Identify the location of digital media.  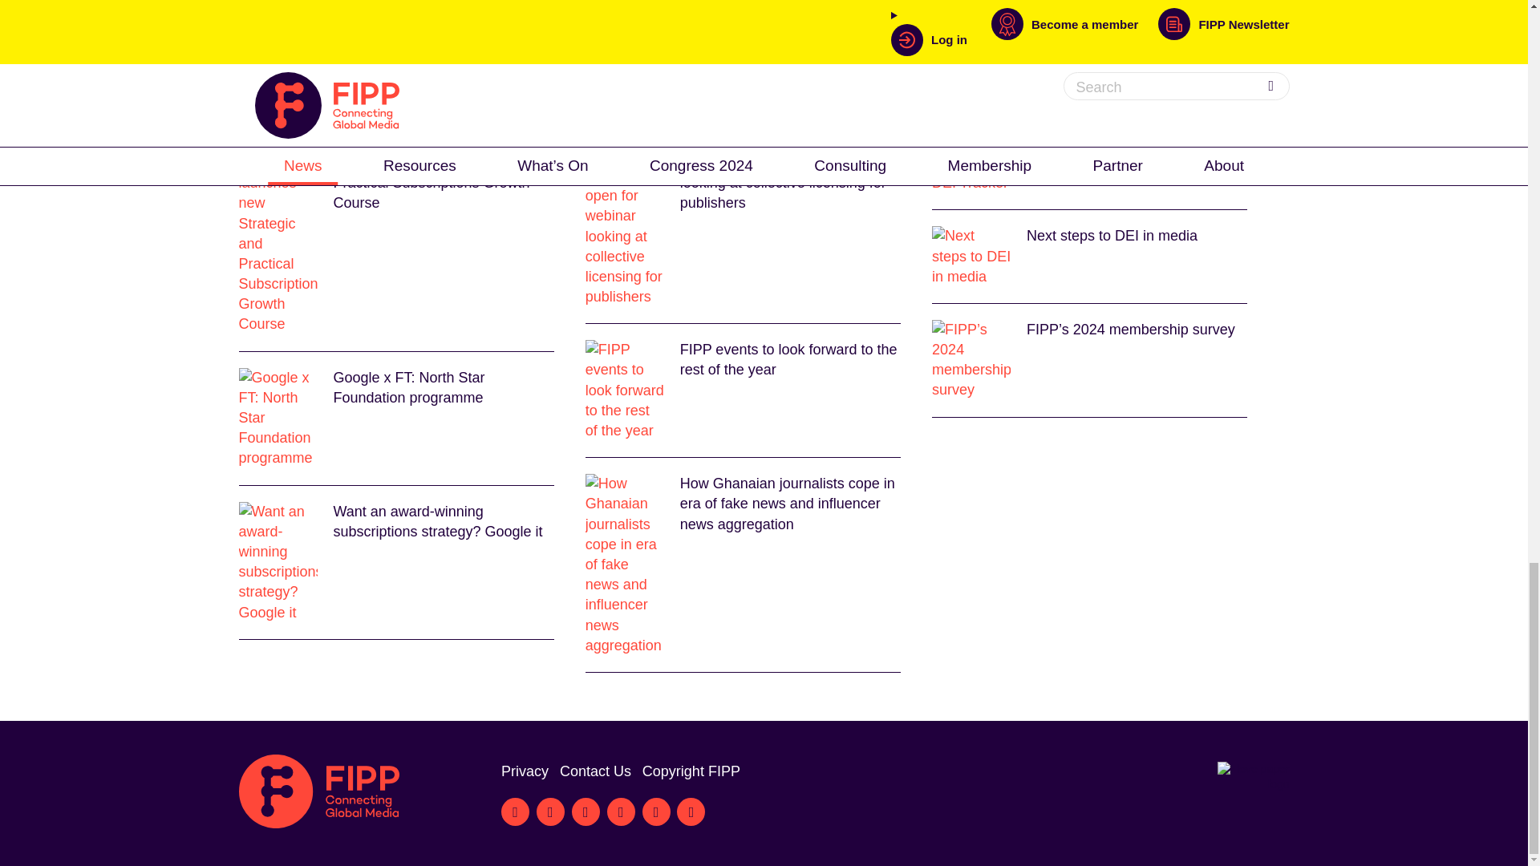
(464, 48).